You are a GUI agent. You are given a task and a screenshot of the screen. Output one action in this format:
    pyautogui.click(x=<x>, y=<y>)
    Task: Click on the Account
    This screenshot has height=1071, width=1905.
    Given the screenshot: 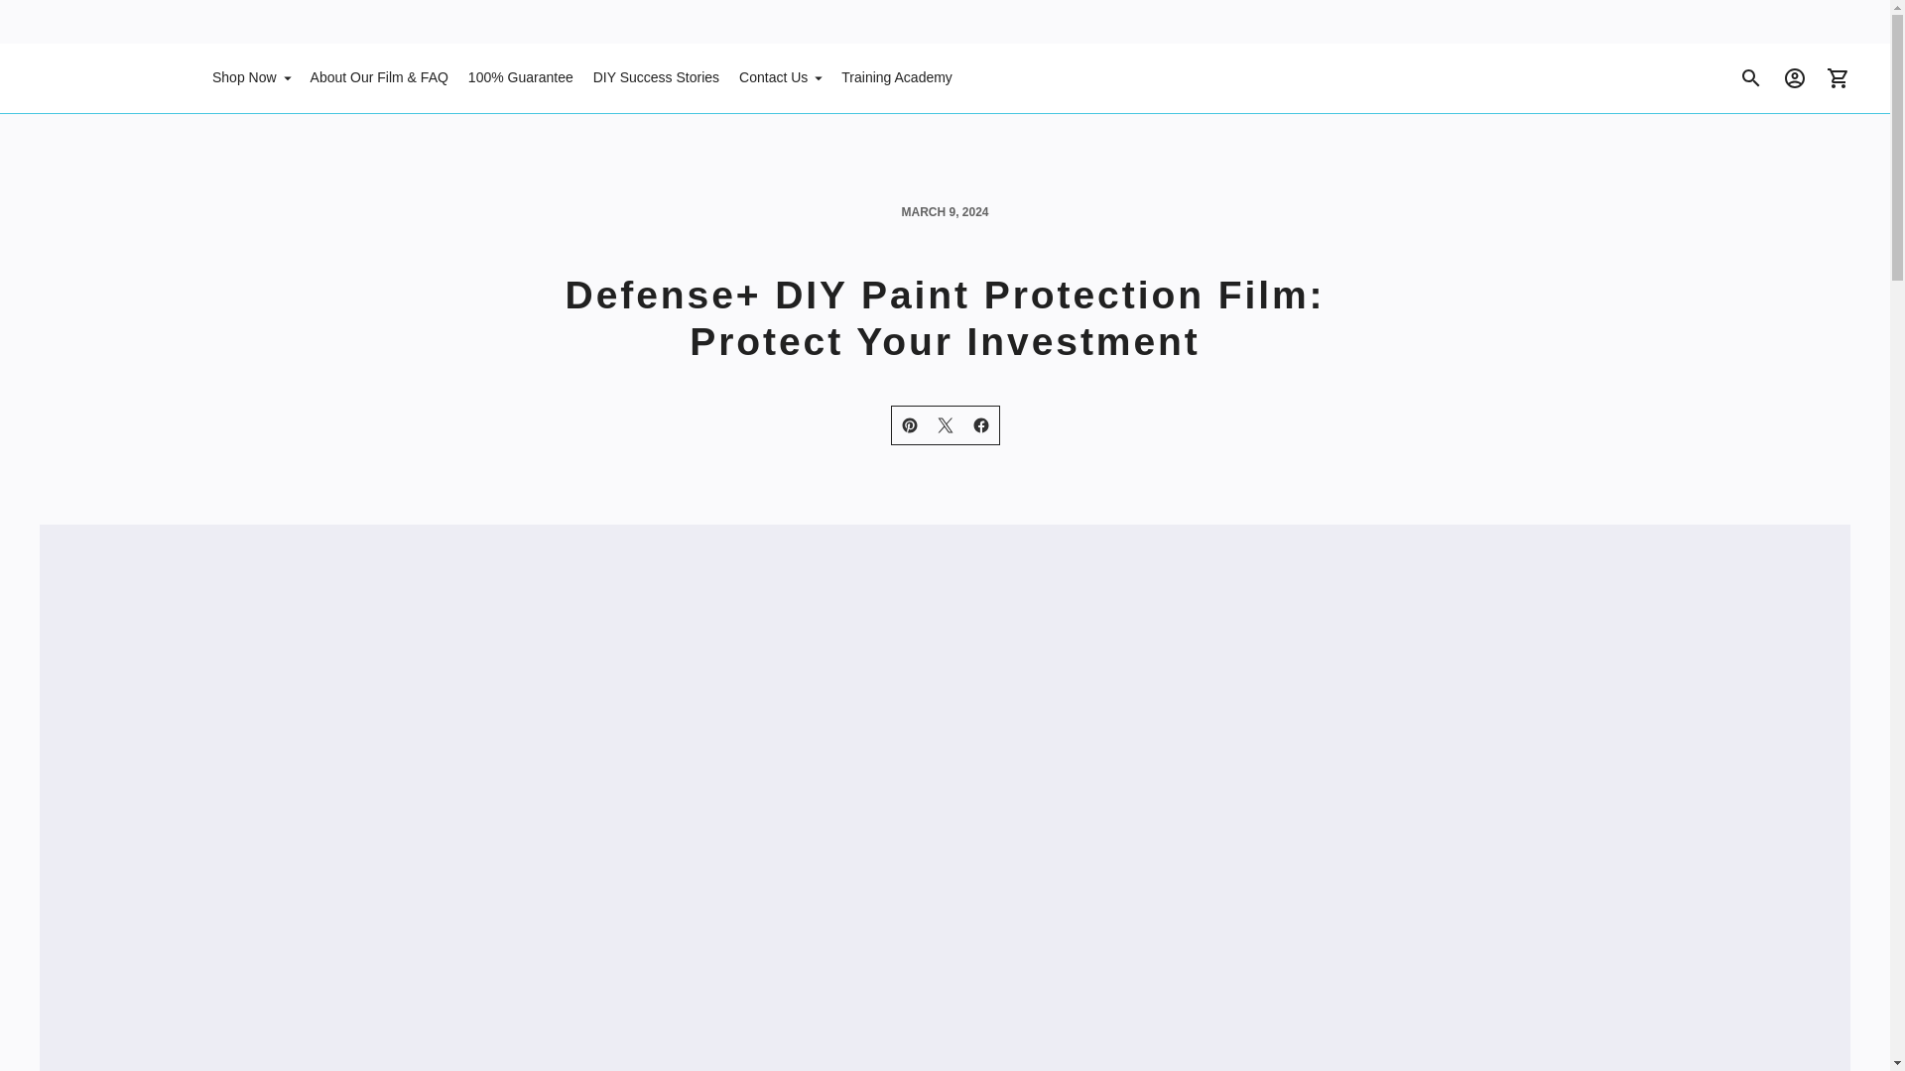 What is the action you would take?
    pyautogui.click(x=1795, y=78)
    